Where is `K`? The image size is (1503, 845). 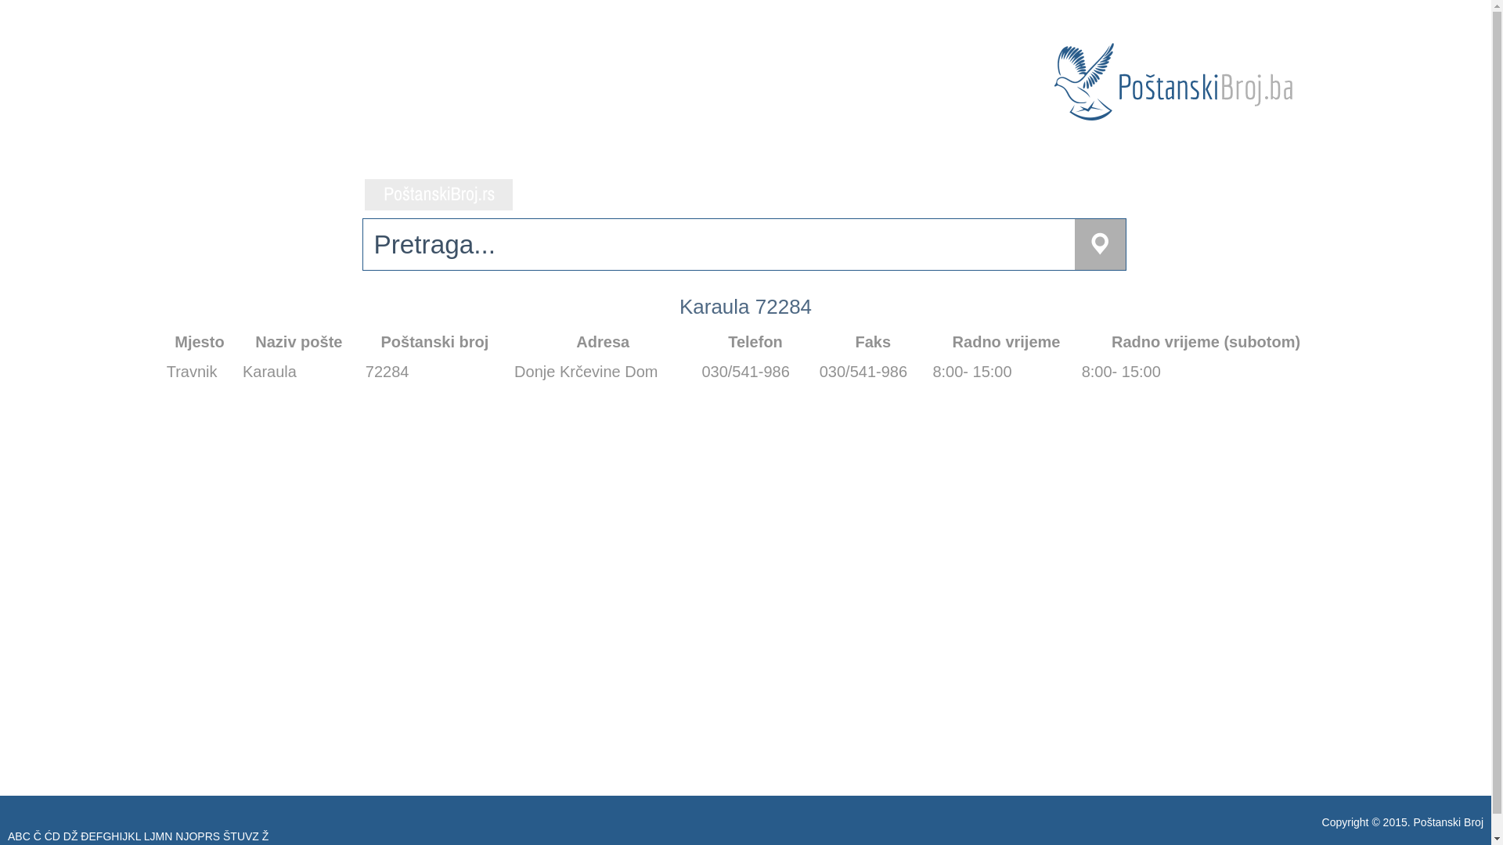 K is located at coordinates (132, 836).